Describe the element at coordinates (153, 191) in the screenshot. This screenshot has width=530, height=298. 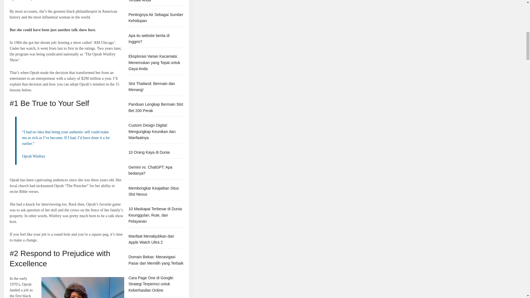
I see `Membongkar Keajaiban Situs Slot Nexus` at that location.